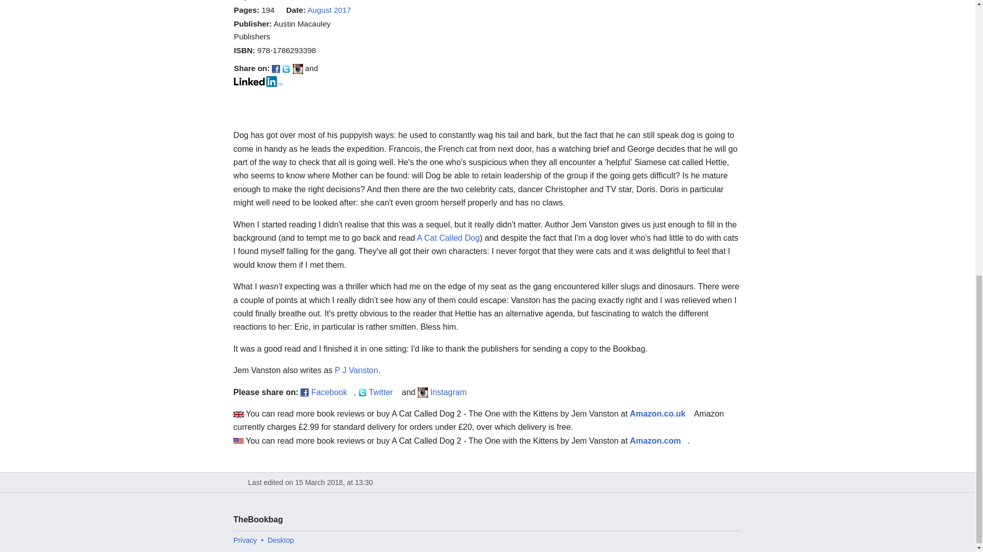 The height and width of the screenshot is (552, 983). What do you see at coordinates (356, 370) in the screenshot?
I see `Category:PJ Vanston` at bounding box center [356, 370].